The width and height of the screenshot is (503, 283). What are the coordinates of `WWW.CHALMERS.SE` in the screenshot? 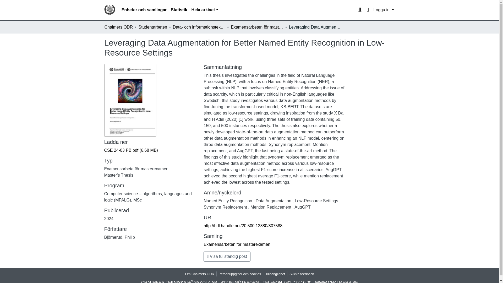 It's located at (337, 282).